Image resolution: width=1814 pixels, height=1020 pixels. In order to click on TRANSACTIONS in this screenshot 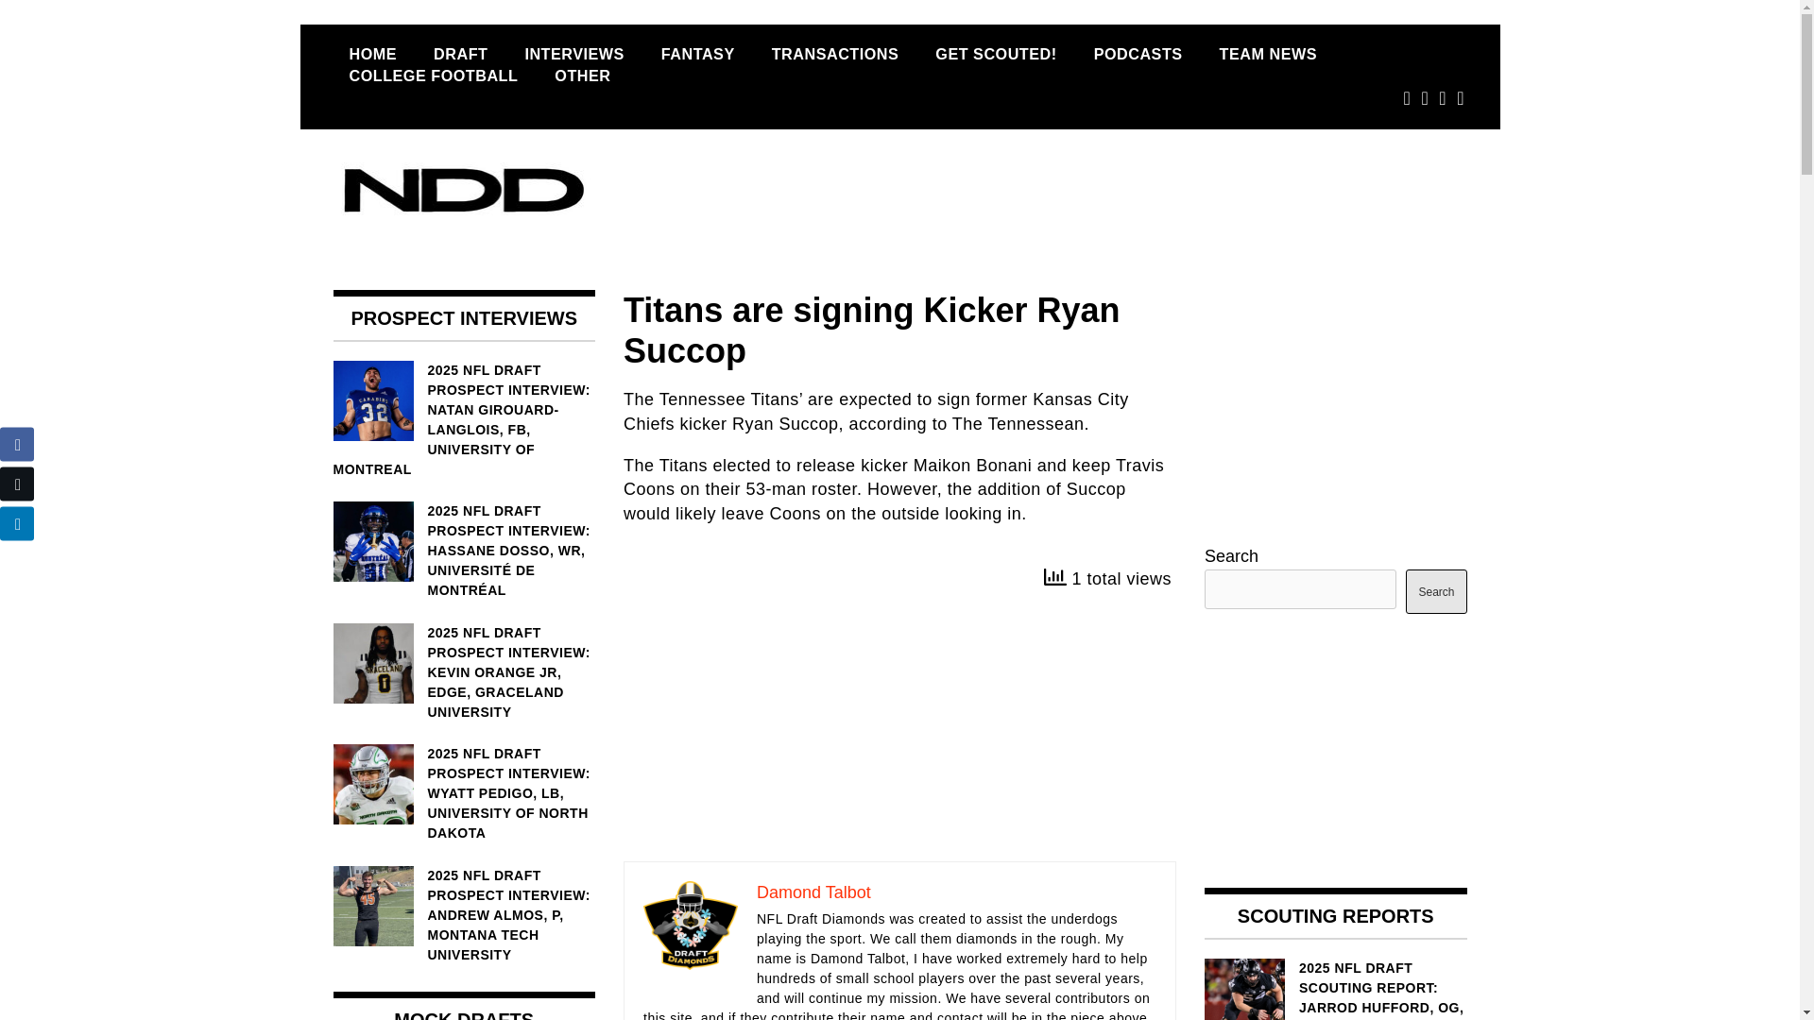, I will do `click(835, 54)`.